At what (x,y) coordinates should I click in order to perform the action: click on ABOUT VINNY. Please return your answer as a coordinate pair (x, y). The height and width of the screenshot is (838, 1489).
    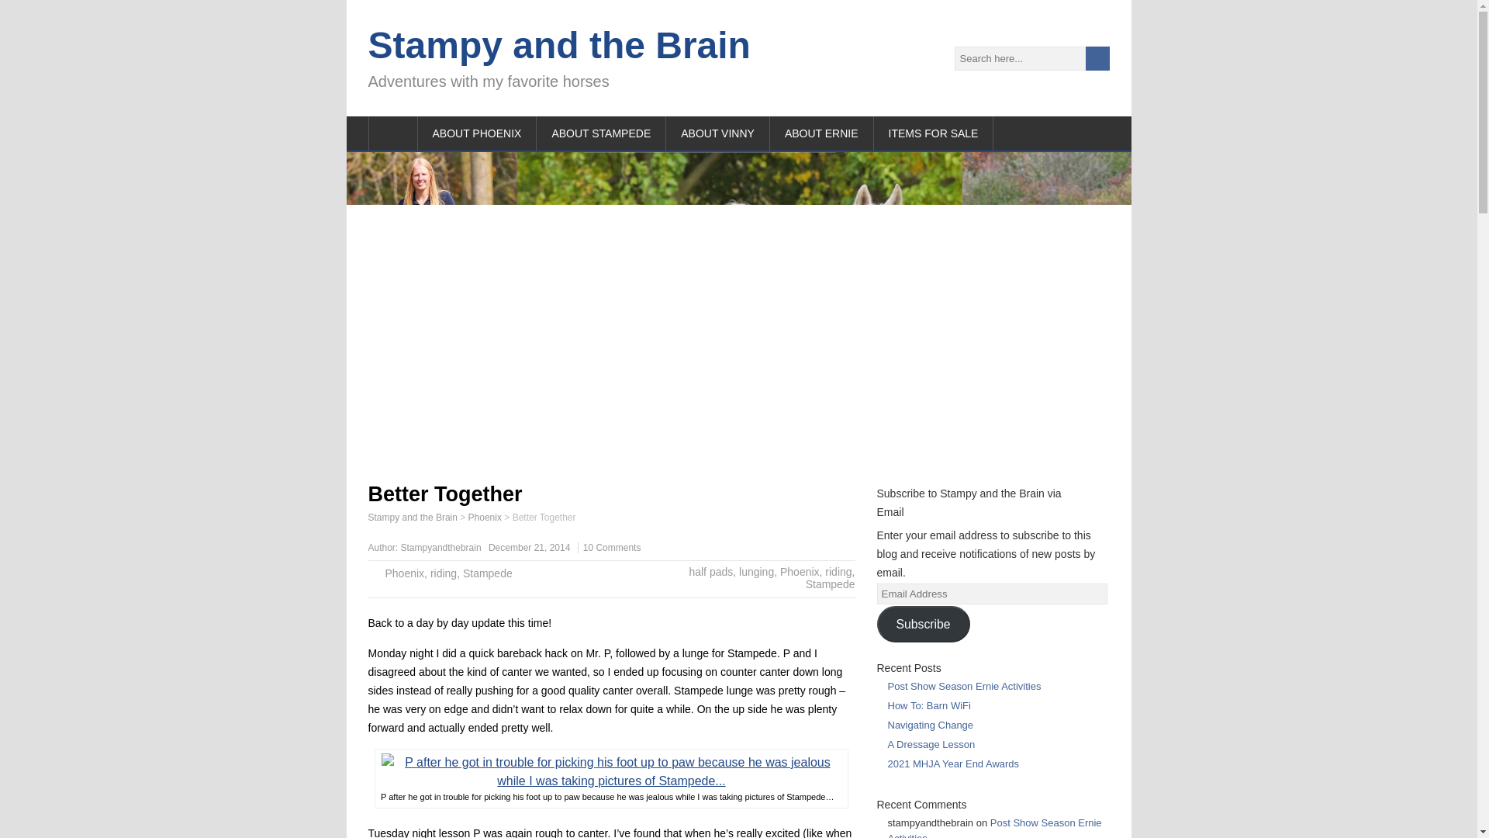
    Looking at the image, I should click on (717, 133).